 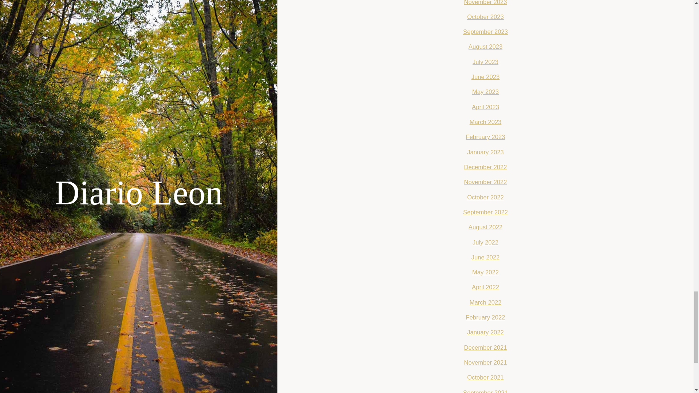 What do you see at coordinates (486, 92) in the screenshot?
I see `May 2023` at bounding box center [486, 92].